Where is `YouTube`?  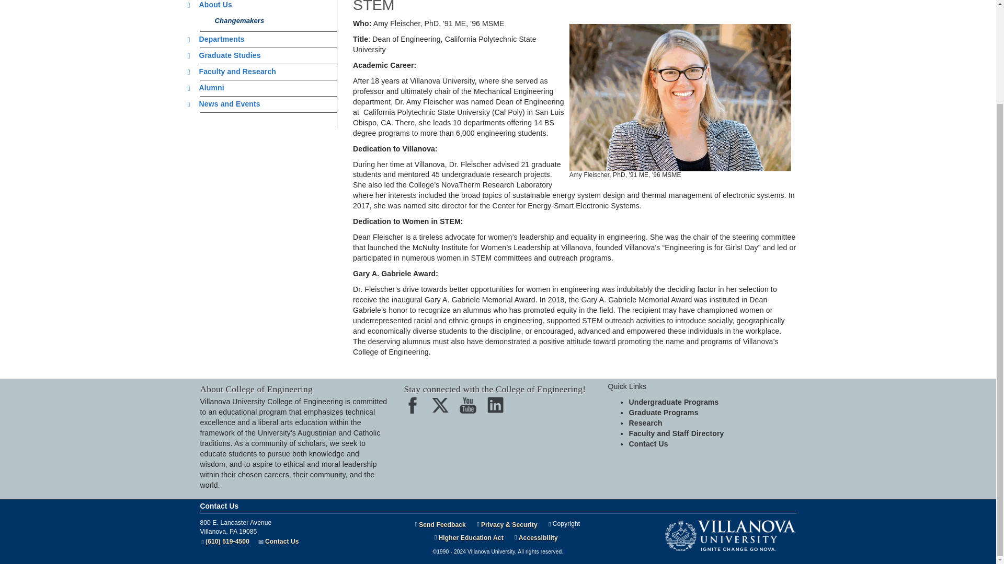
YouTube is located at coordinates (471, 408).